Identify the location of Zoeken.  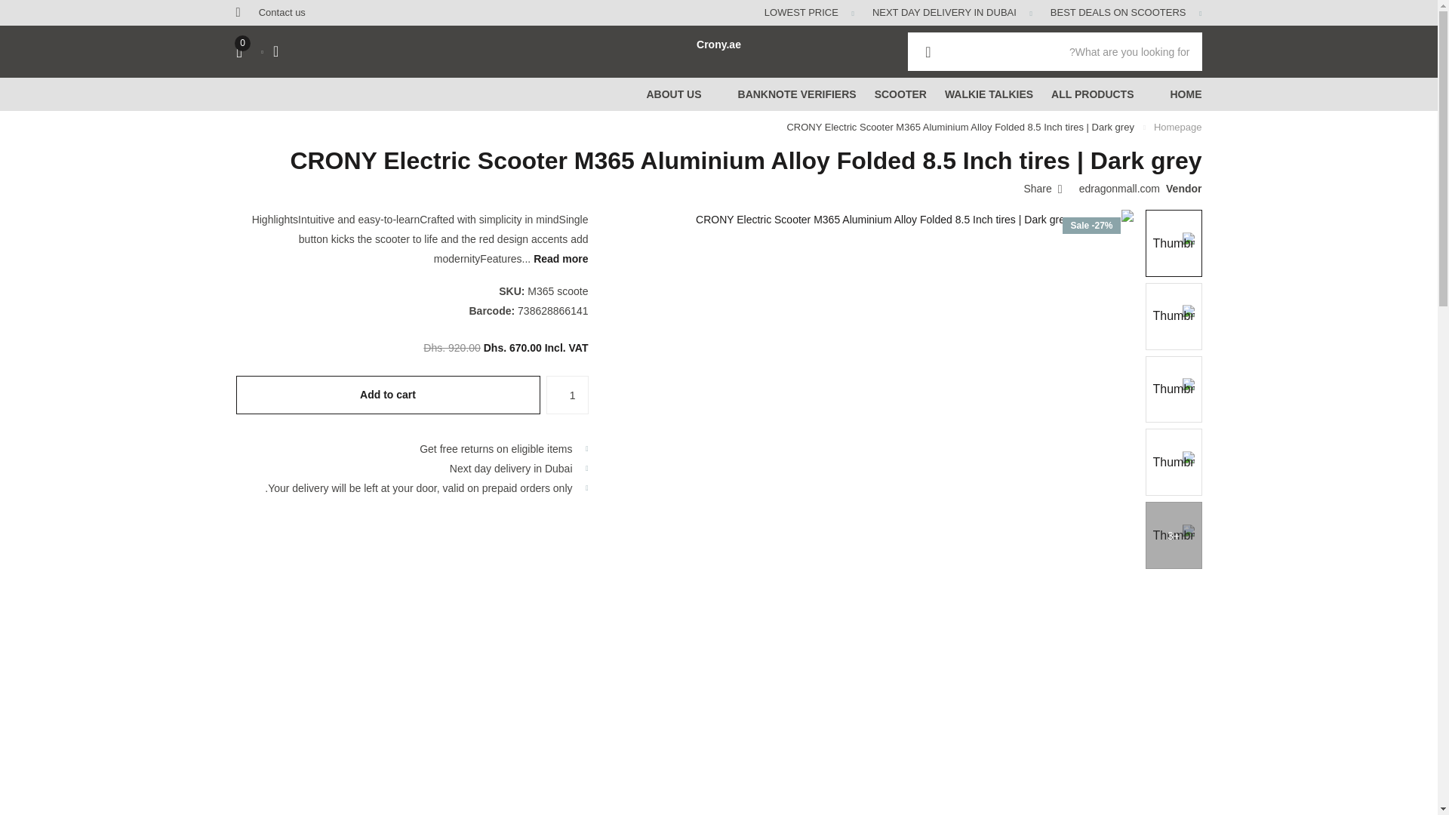
(928, 51).